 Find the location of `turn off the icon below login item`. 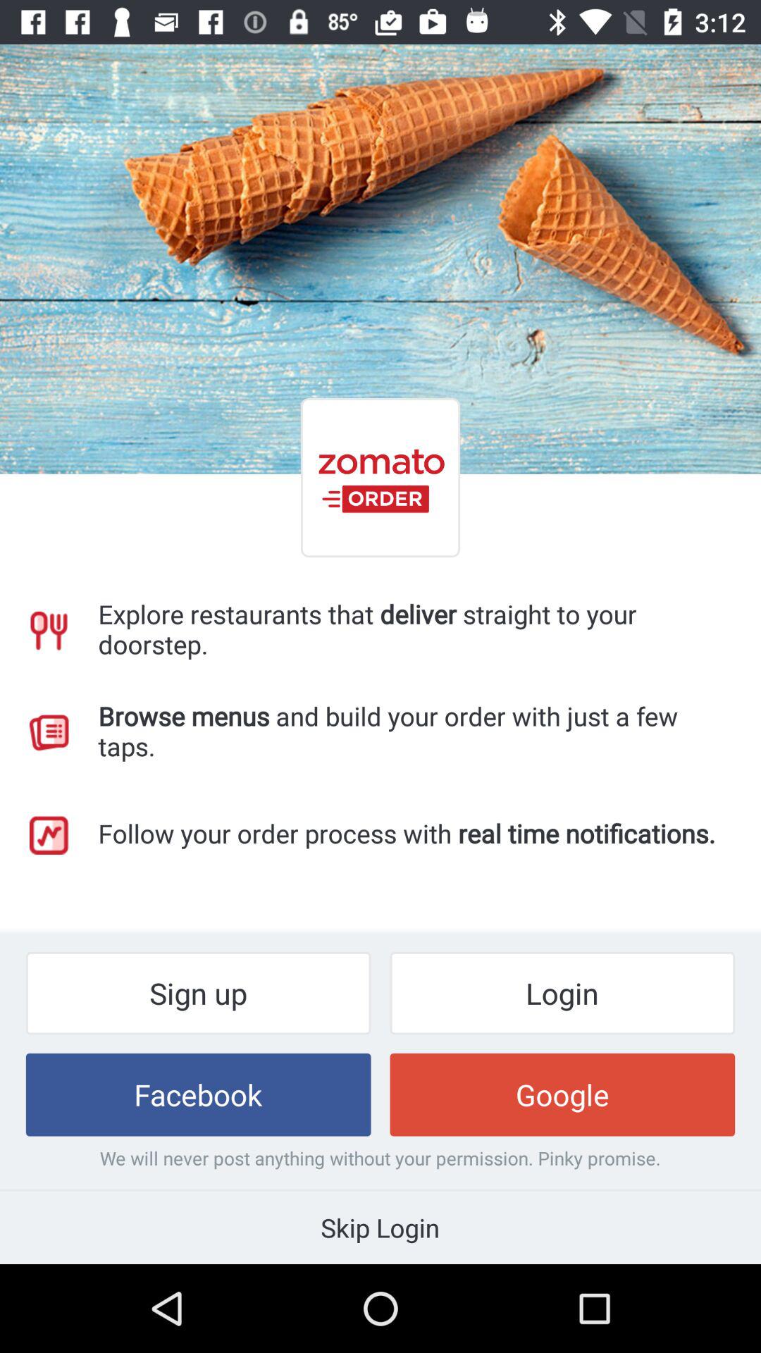

turn off the icon below login item is located at coordinates (562, 1094).